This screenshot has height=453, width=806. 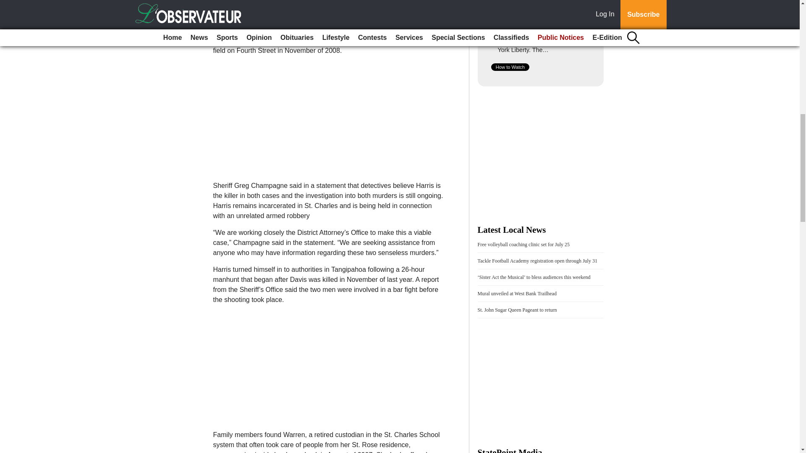 I want to click on Free volleyball coaching clinic set for July 25, so click(x=524, y=244).